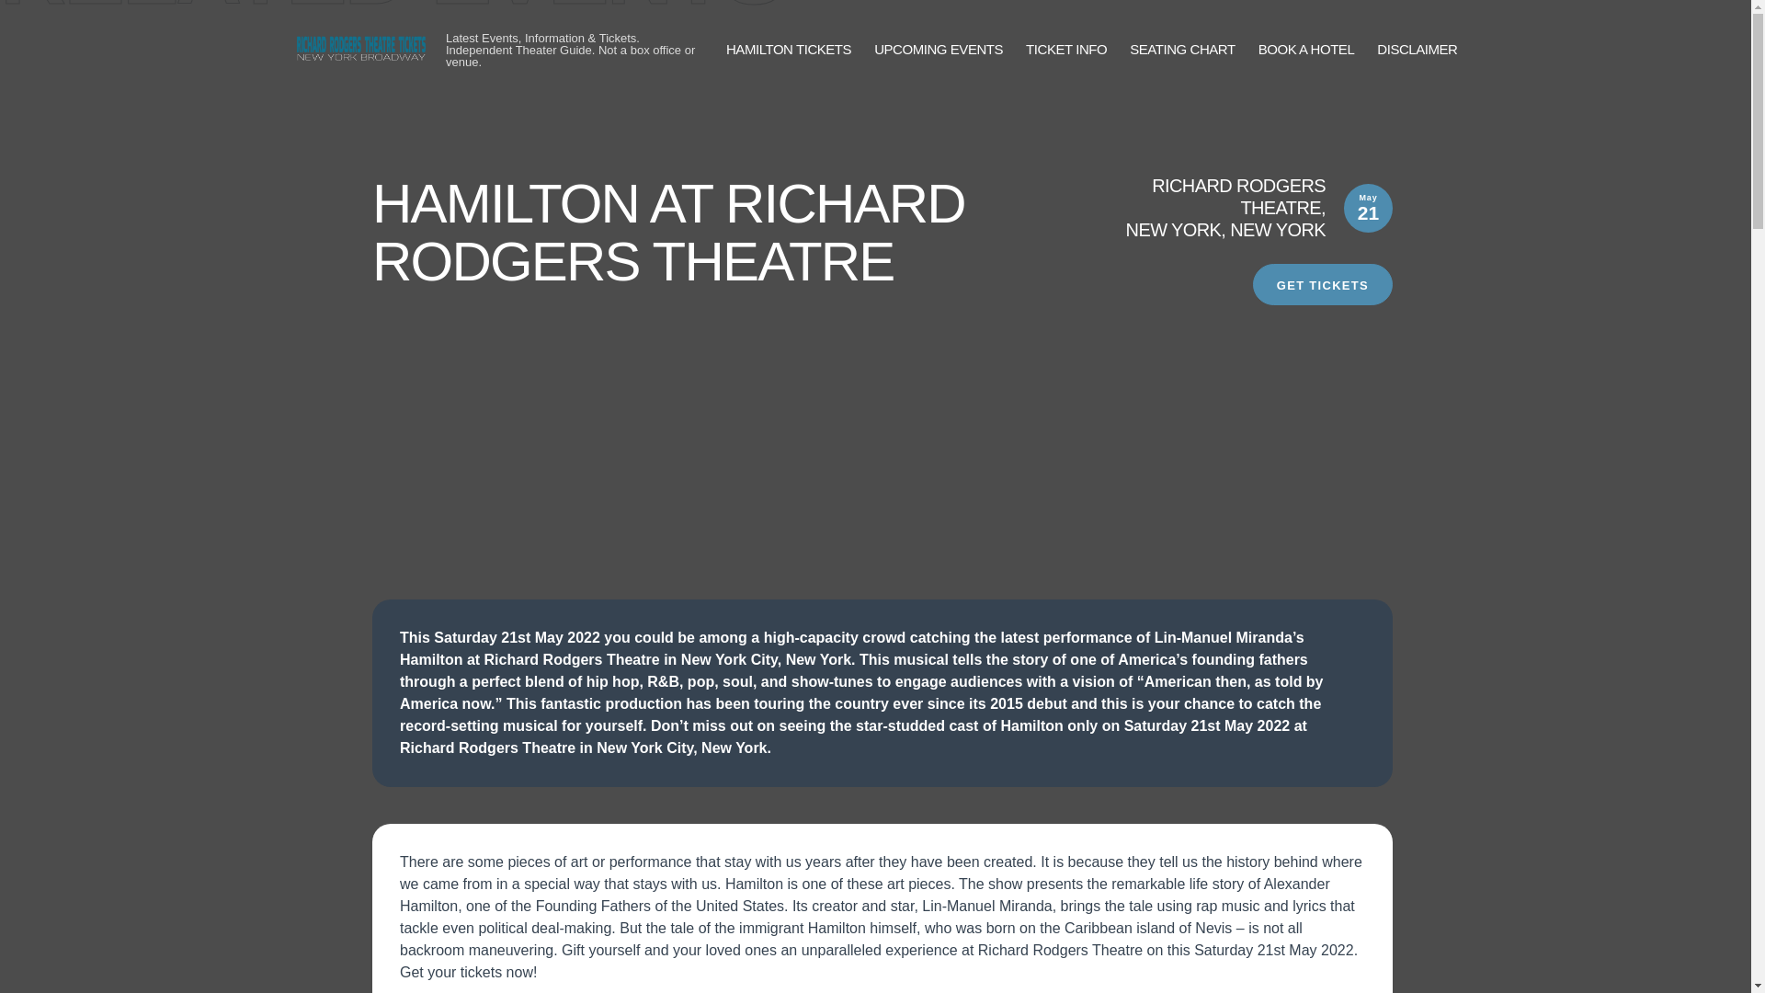 The image size is (1765, 993). What do you see at coordinates (938, 50) in the screenshot?
I see `UPCOMING EVENTS` at bounding box center [938, 50].